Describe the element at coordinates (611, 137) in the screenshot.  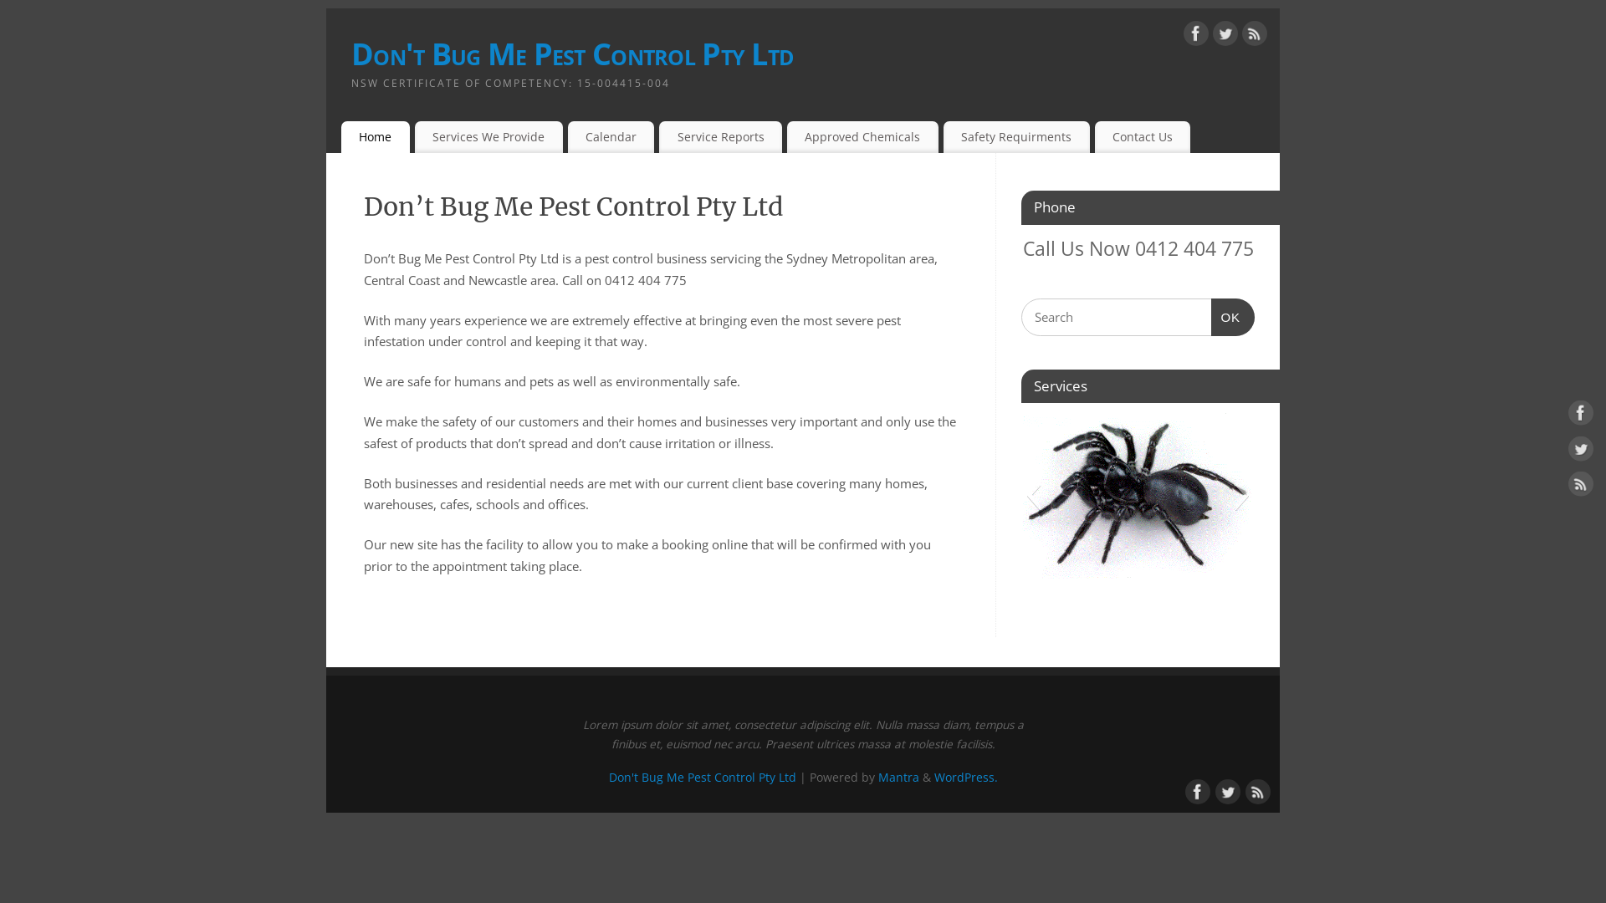
I see `Calendar` at that location.